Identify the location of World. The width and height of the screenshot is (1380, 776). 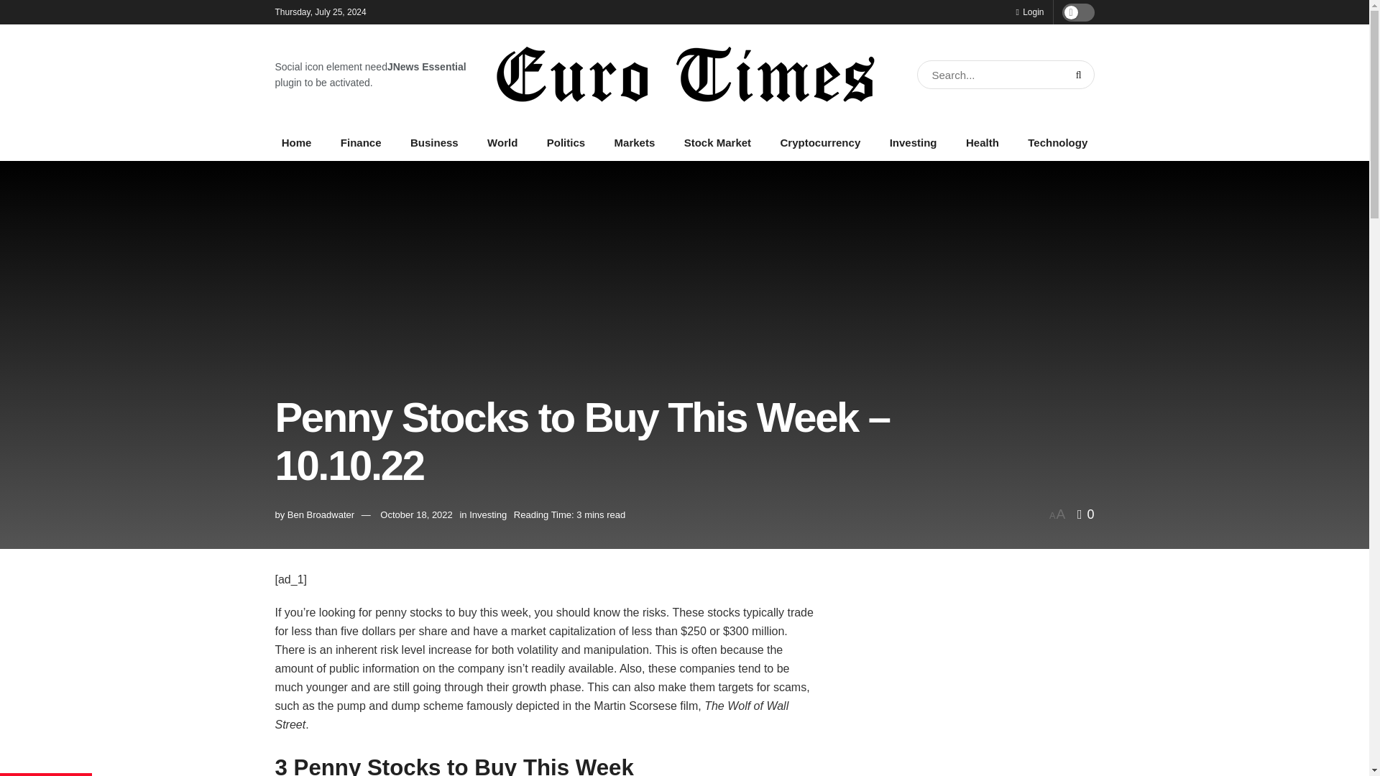
(502, 142).